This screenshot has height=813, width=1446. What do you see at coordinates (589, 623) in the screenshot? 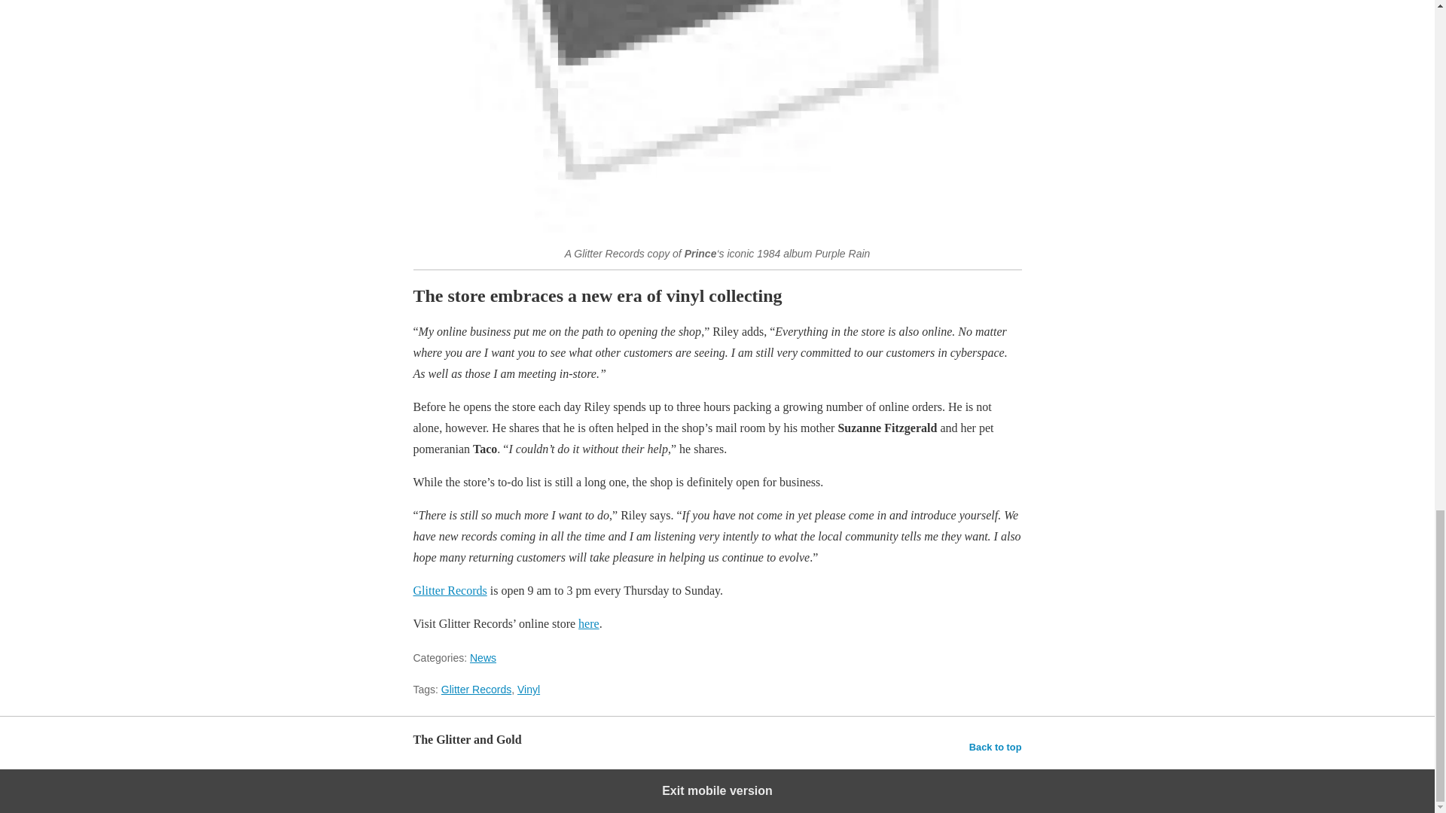
I see `here` at bounding box center [589, 623].